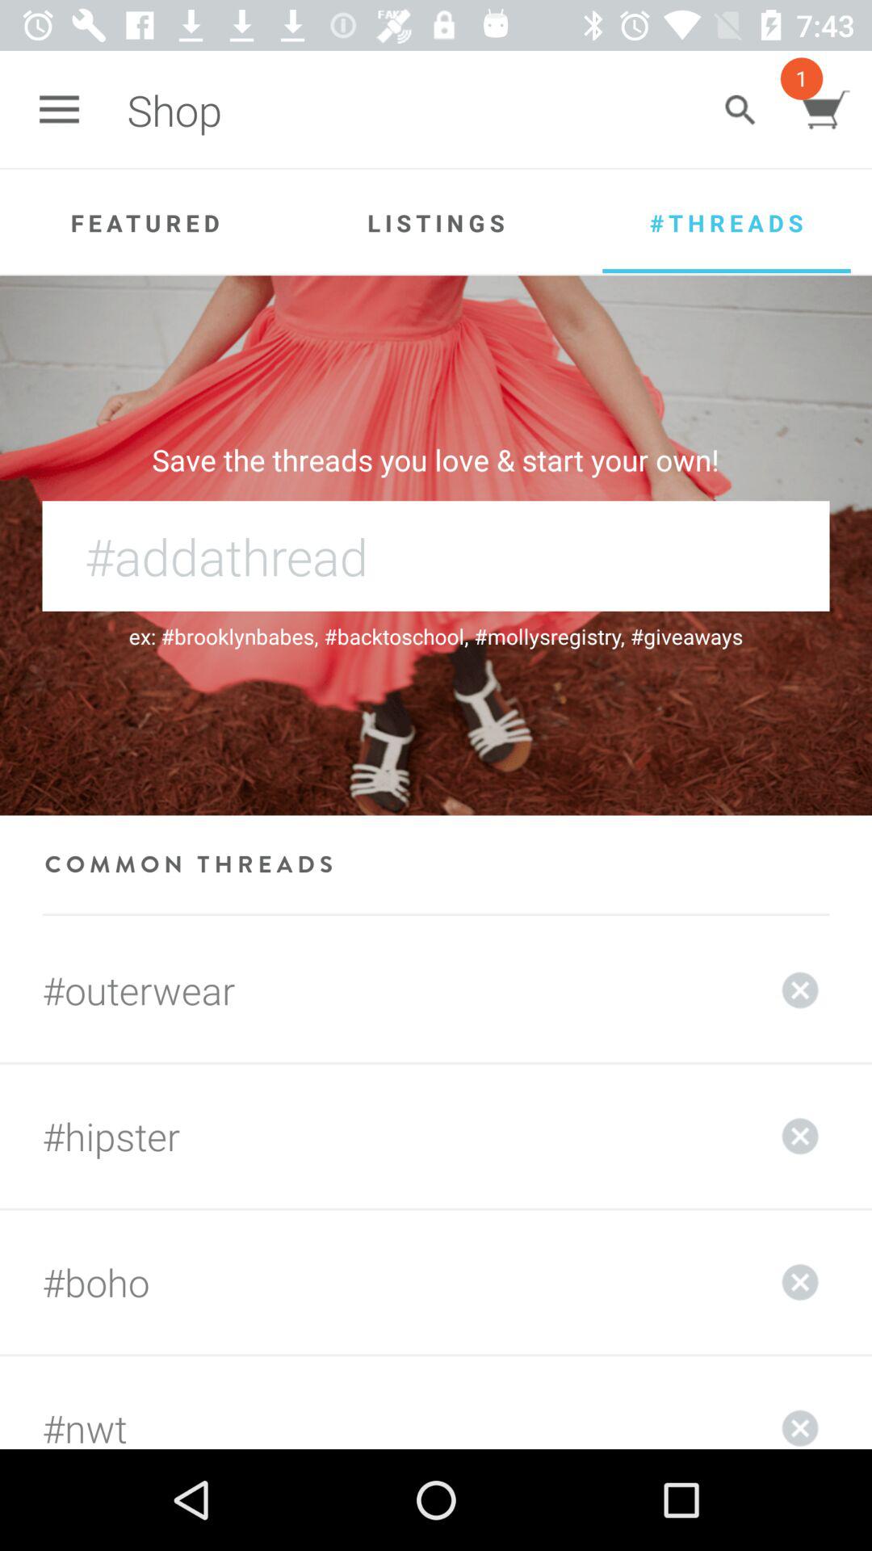 The image size is (872, 1551). I want to click on close the content, so click(800, 990).